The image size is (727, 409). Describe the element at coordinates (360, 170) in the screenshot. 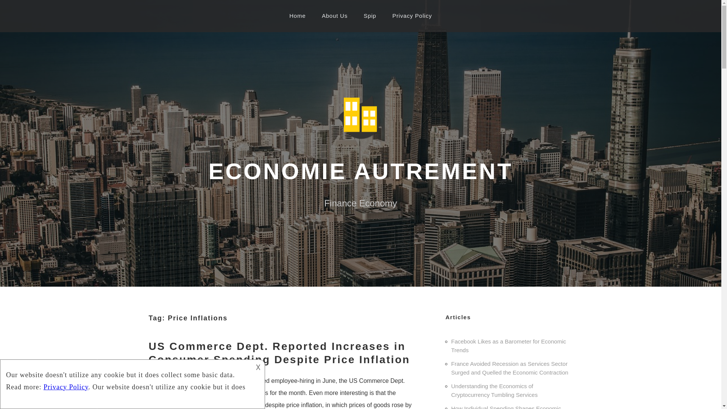

I see `ECONOMIE AUTREMENT` at that location.